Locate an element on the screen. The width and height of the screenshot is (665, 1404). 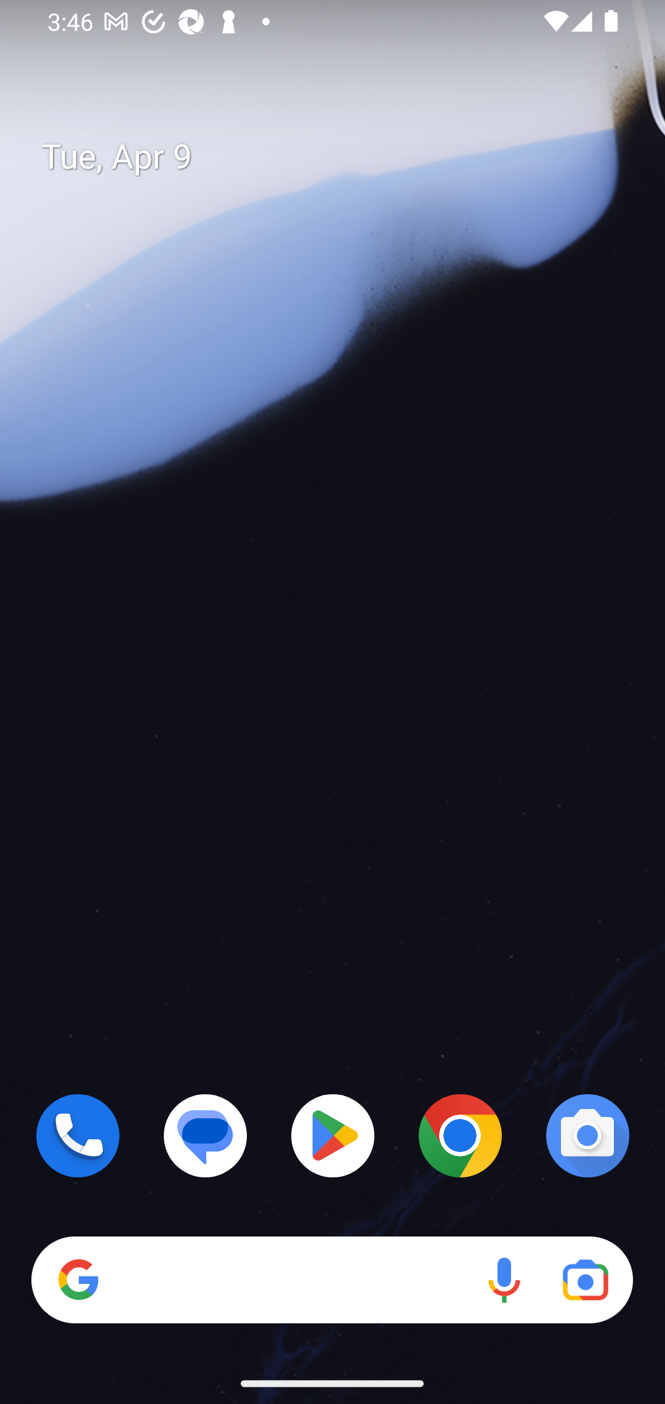
Messages is located at coordinates (206, 1136).